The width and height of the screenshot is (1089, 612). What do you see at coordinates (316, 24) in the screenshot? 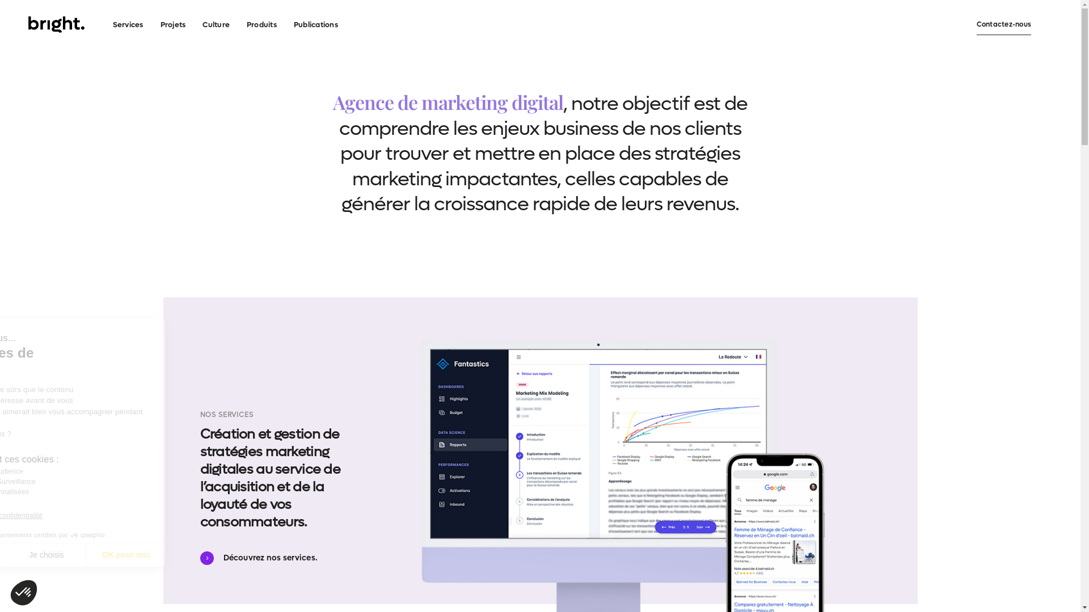
I see `Publications` at bounding box center [316, 24].